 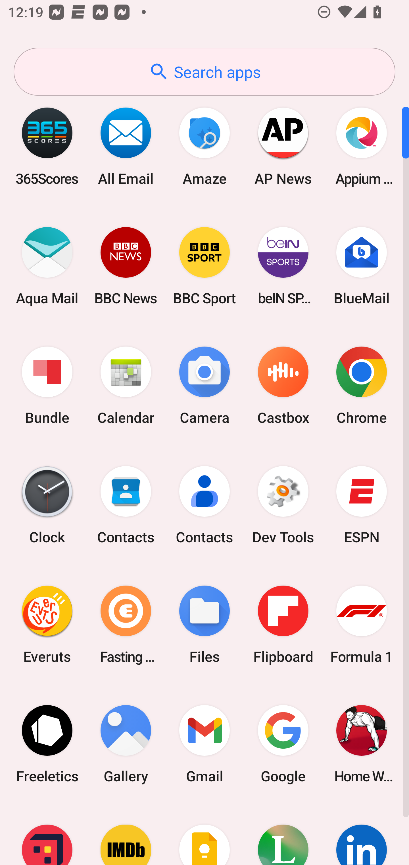 What do you see at coordinates (126, 624) in the screenshot?
I see `Fasting Coach` at bounding box center [126, 624].